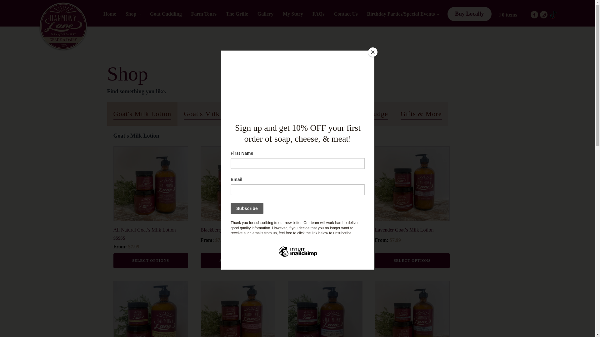  Describe the element at coordinates (133, 14) in the screenshot. I see `Shop` at that location.